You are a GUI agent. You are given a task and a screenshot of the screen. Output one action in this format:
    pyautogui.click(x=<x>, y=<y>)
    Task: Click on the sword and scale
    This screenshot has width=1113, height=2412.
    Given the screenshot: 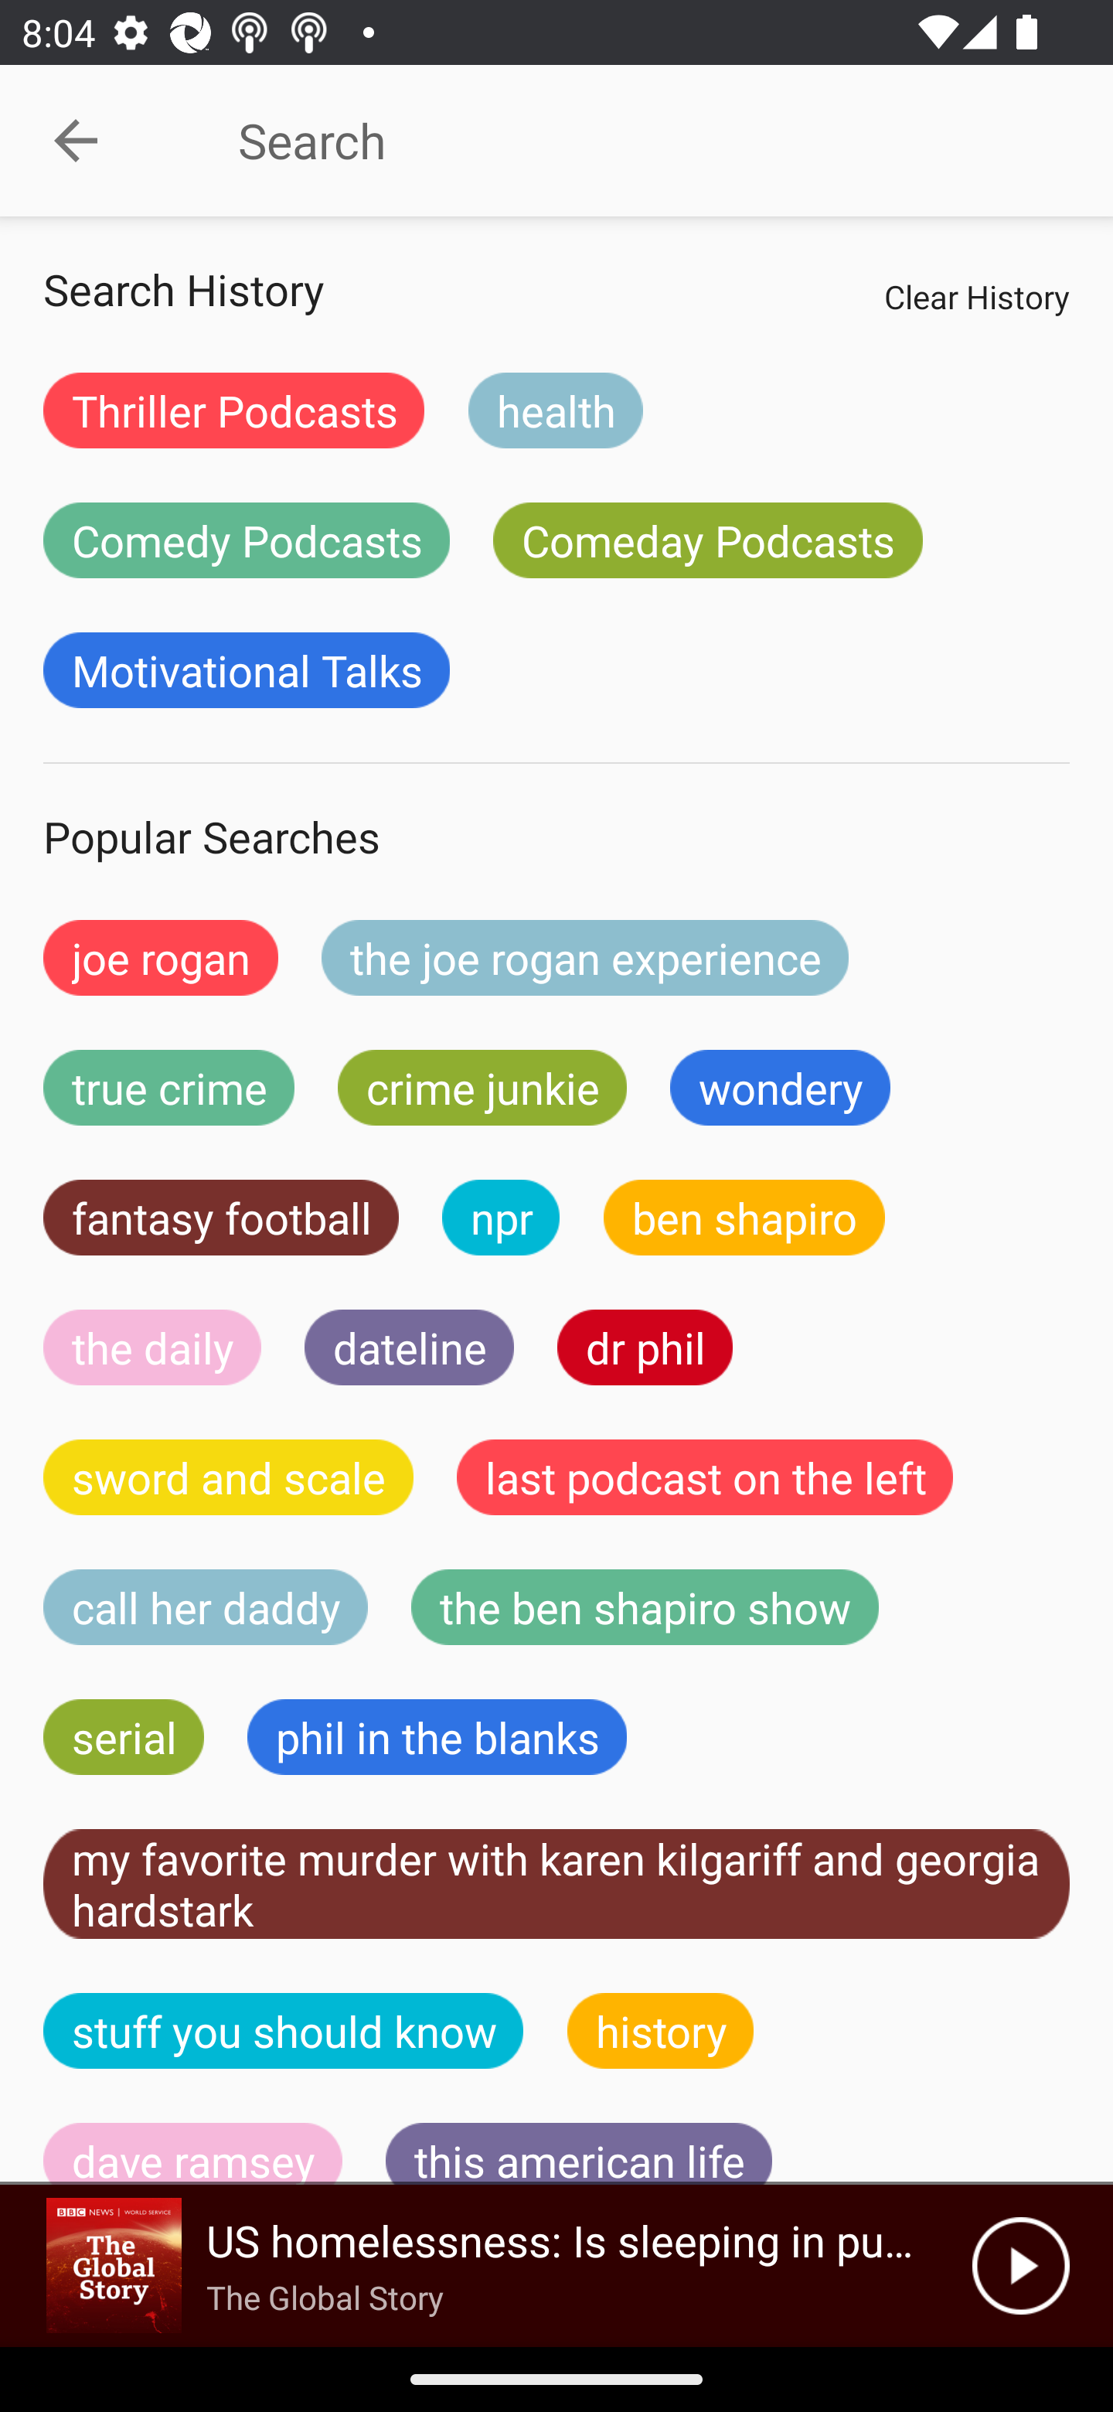 What is the action you would take?
    pyautogui.click(x=229, y=1477)
    